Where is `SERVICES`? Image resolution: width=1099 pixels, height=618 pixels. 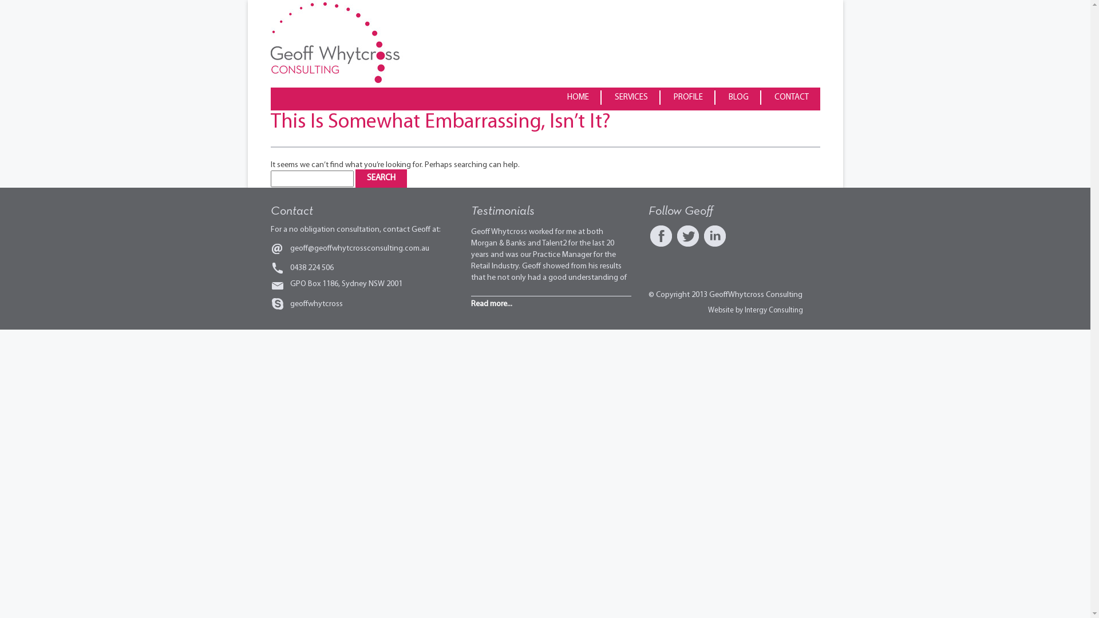 SERVICES is located at coordinates (632, 97).